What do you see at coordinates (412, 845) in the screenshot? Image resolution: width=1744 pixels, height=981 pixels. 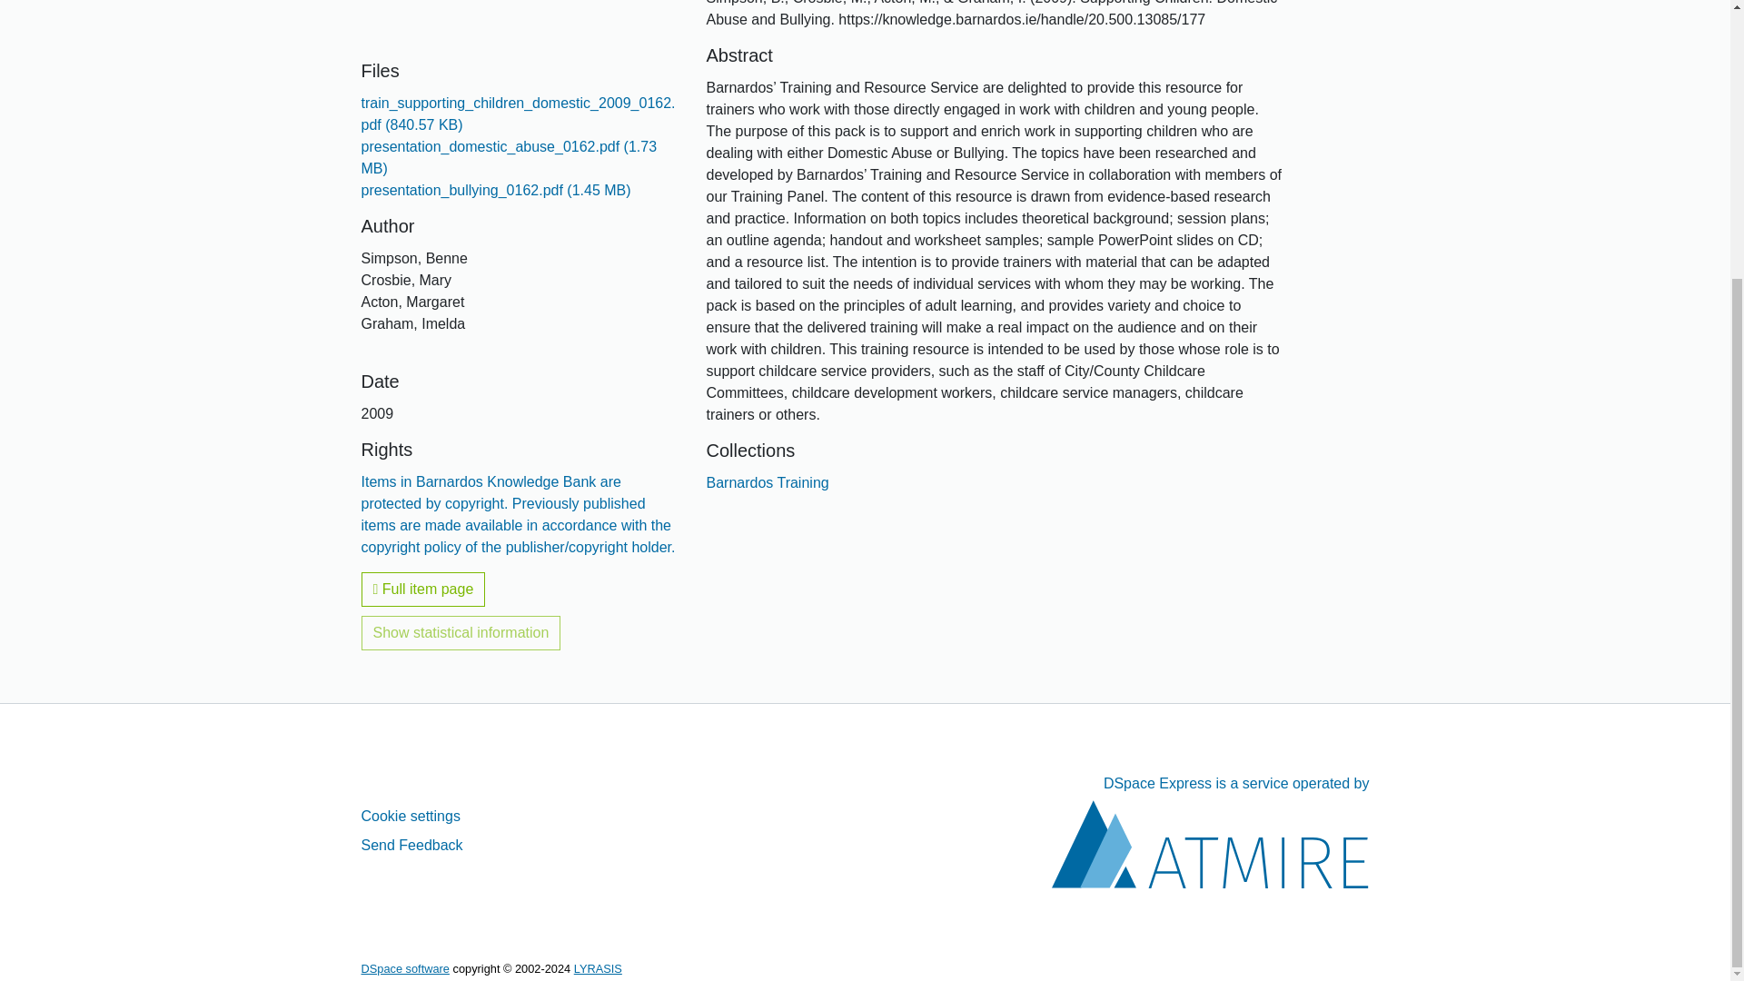 I see `Send Feedback` at bounding box center [412, 845].